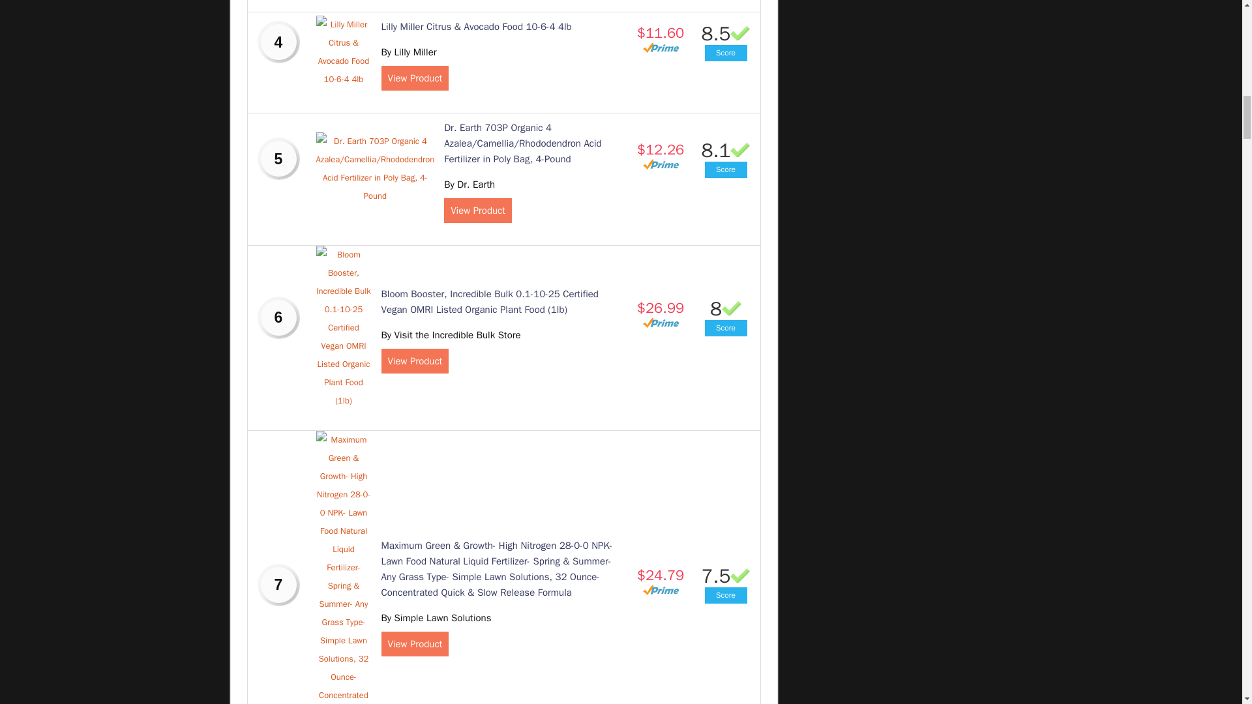 This screenshot has width=1252, height=704. I want to click on By Simple Lawn Solutions, so click(436, 617).